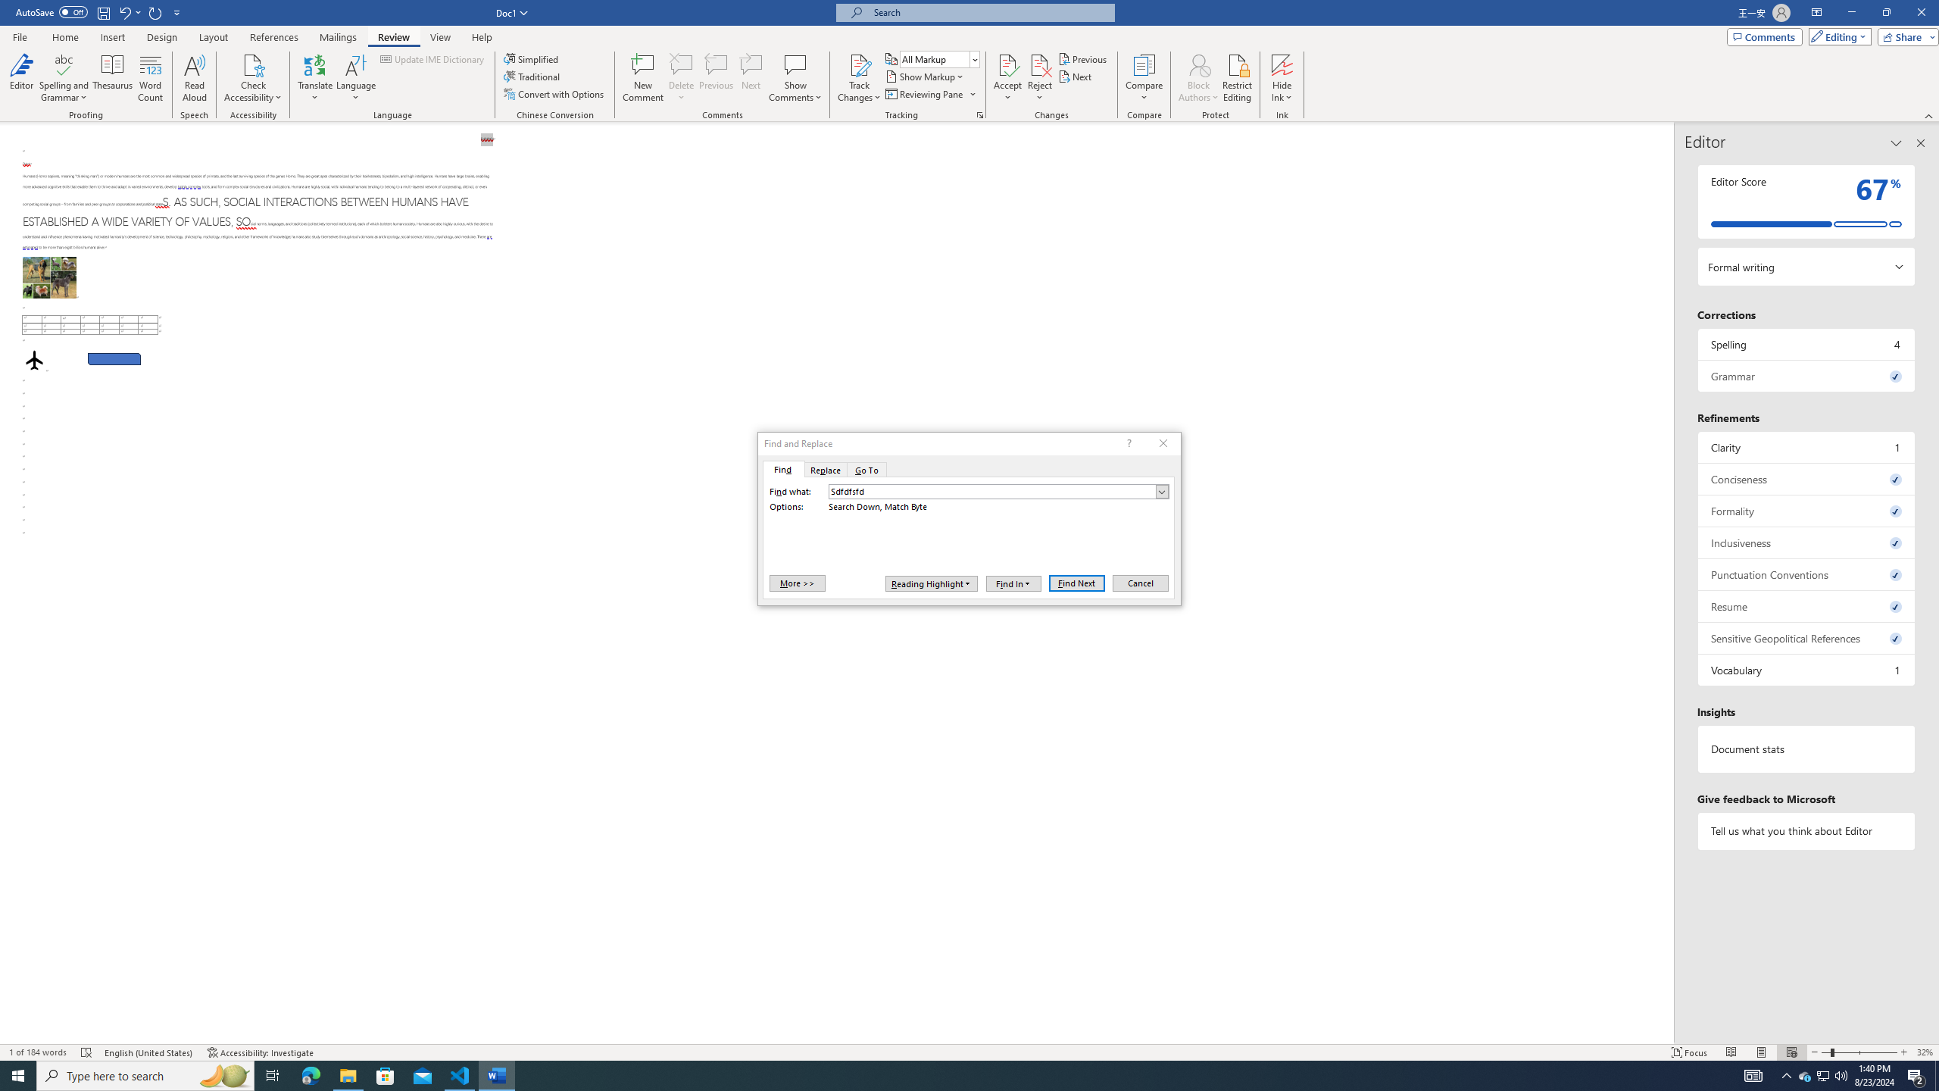 The width and height of the screenshot is (1939, 1091). Describe the element at coordinates (433, 59) in the screenshot. I see `Update IME Dictionary...` at that location.